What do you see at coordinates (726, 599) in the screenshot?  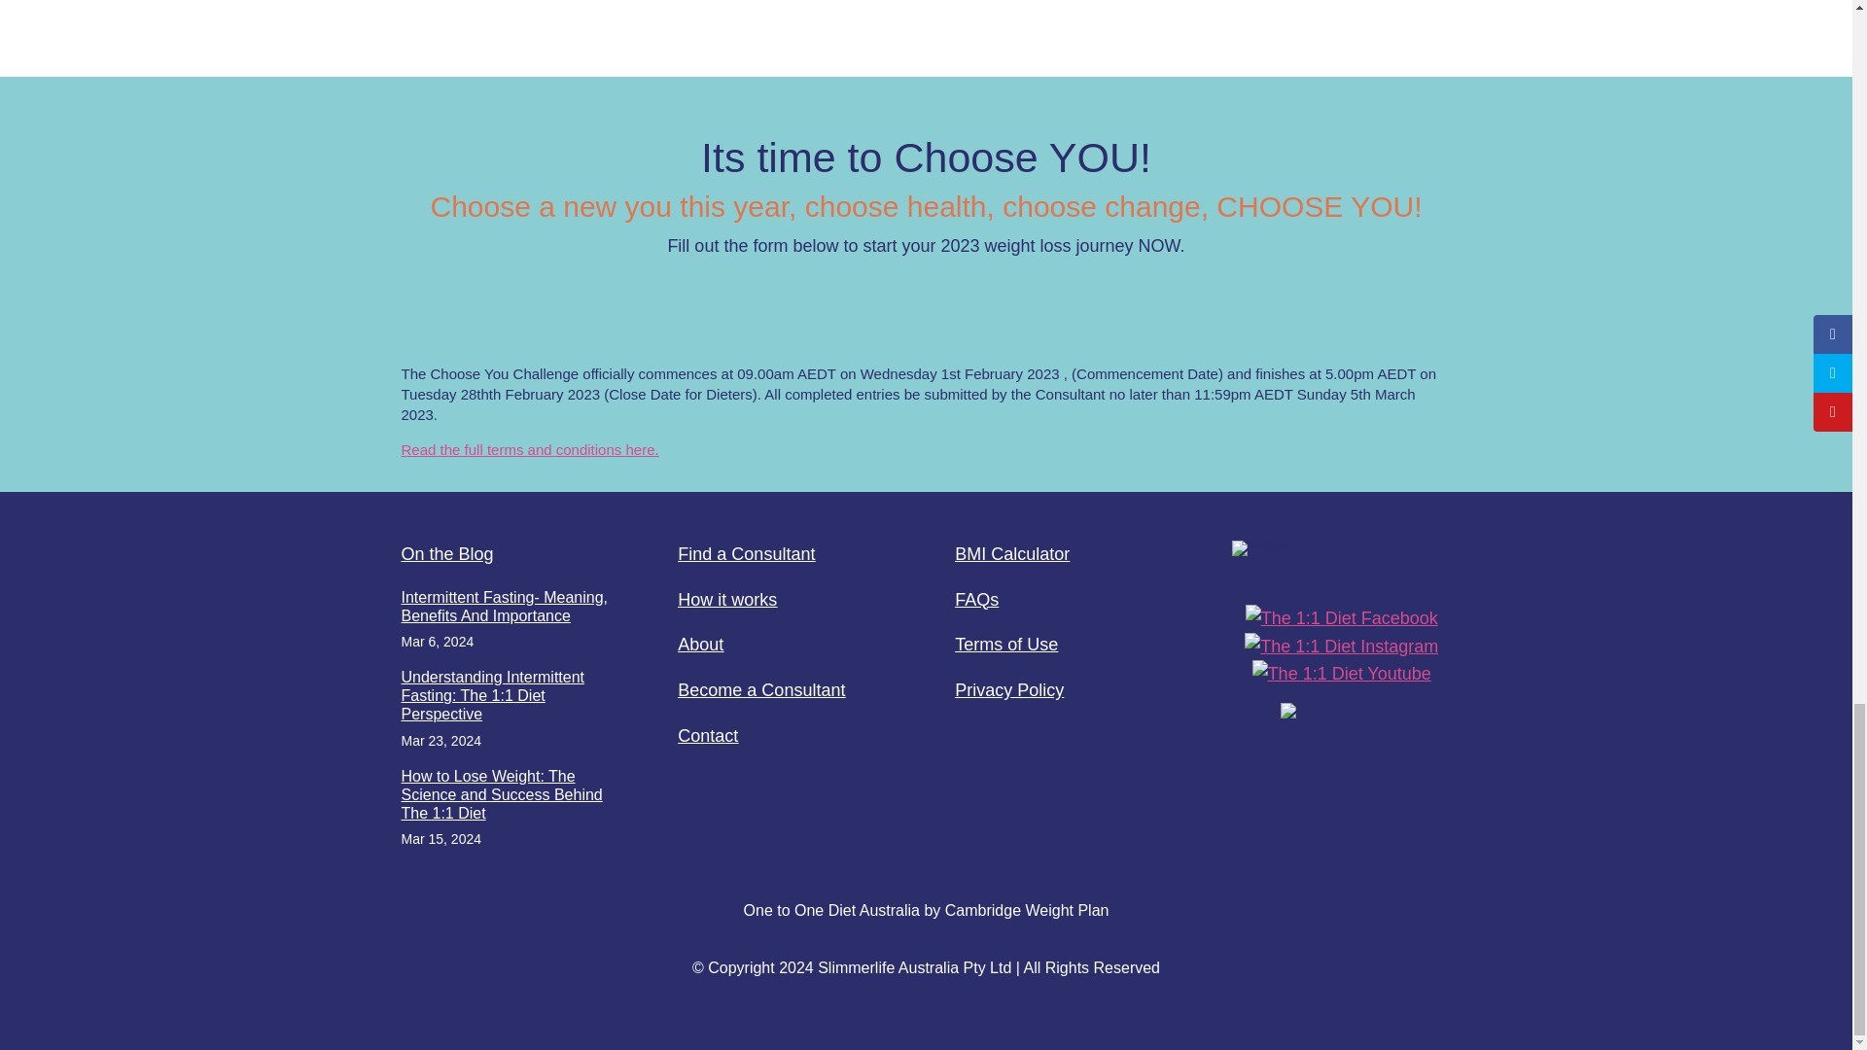 I see `How it works` at bounding box center [726, 599].